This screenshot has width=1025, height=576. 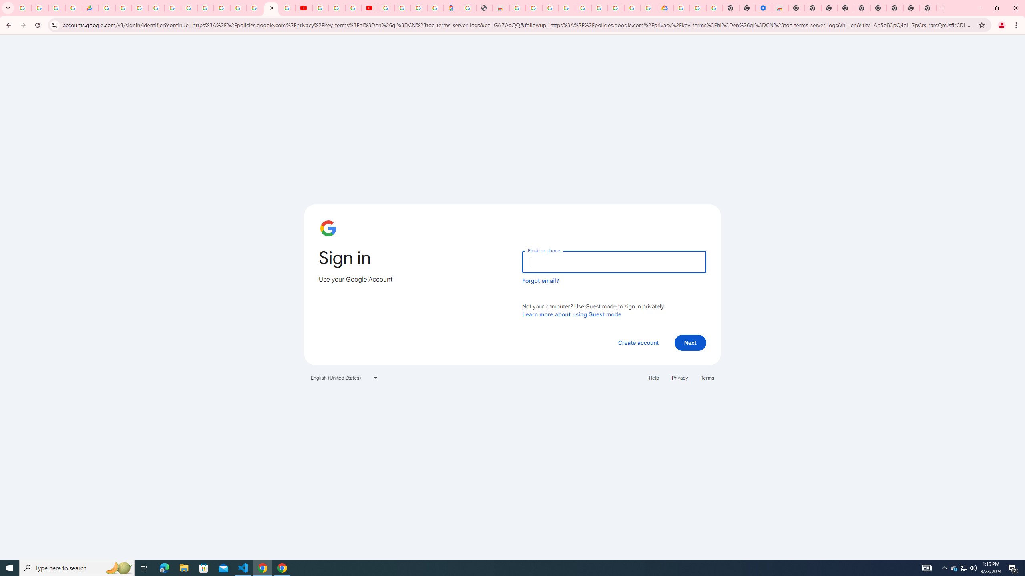 I want to click on Content Creator Programs & Opportunities - YouTube Creators, so click(x=369, y=8).